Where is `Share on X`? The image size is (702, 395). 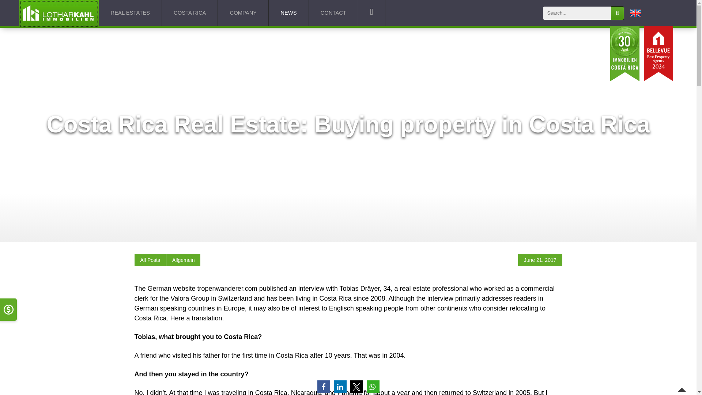 Share on X is located at coordinates (356, 387).